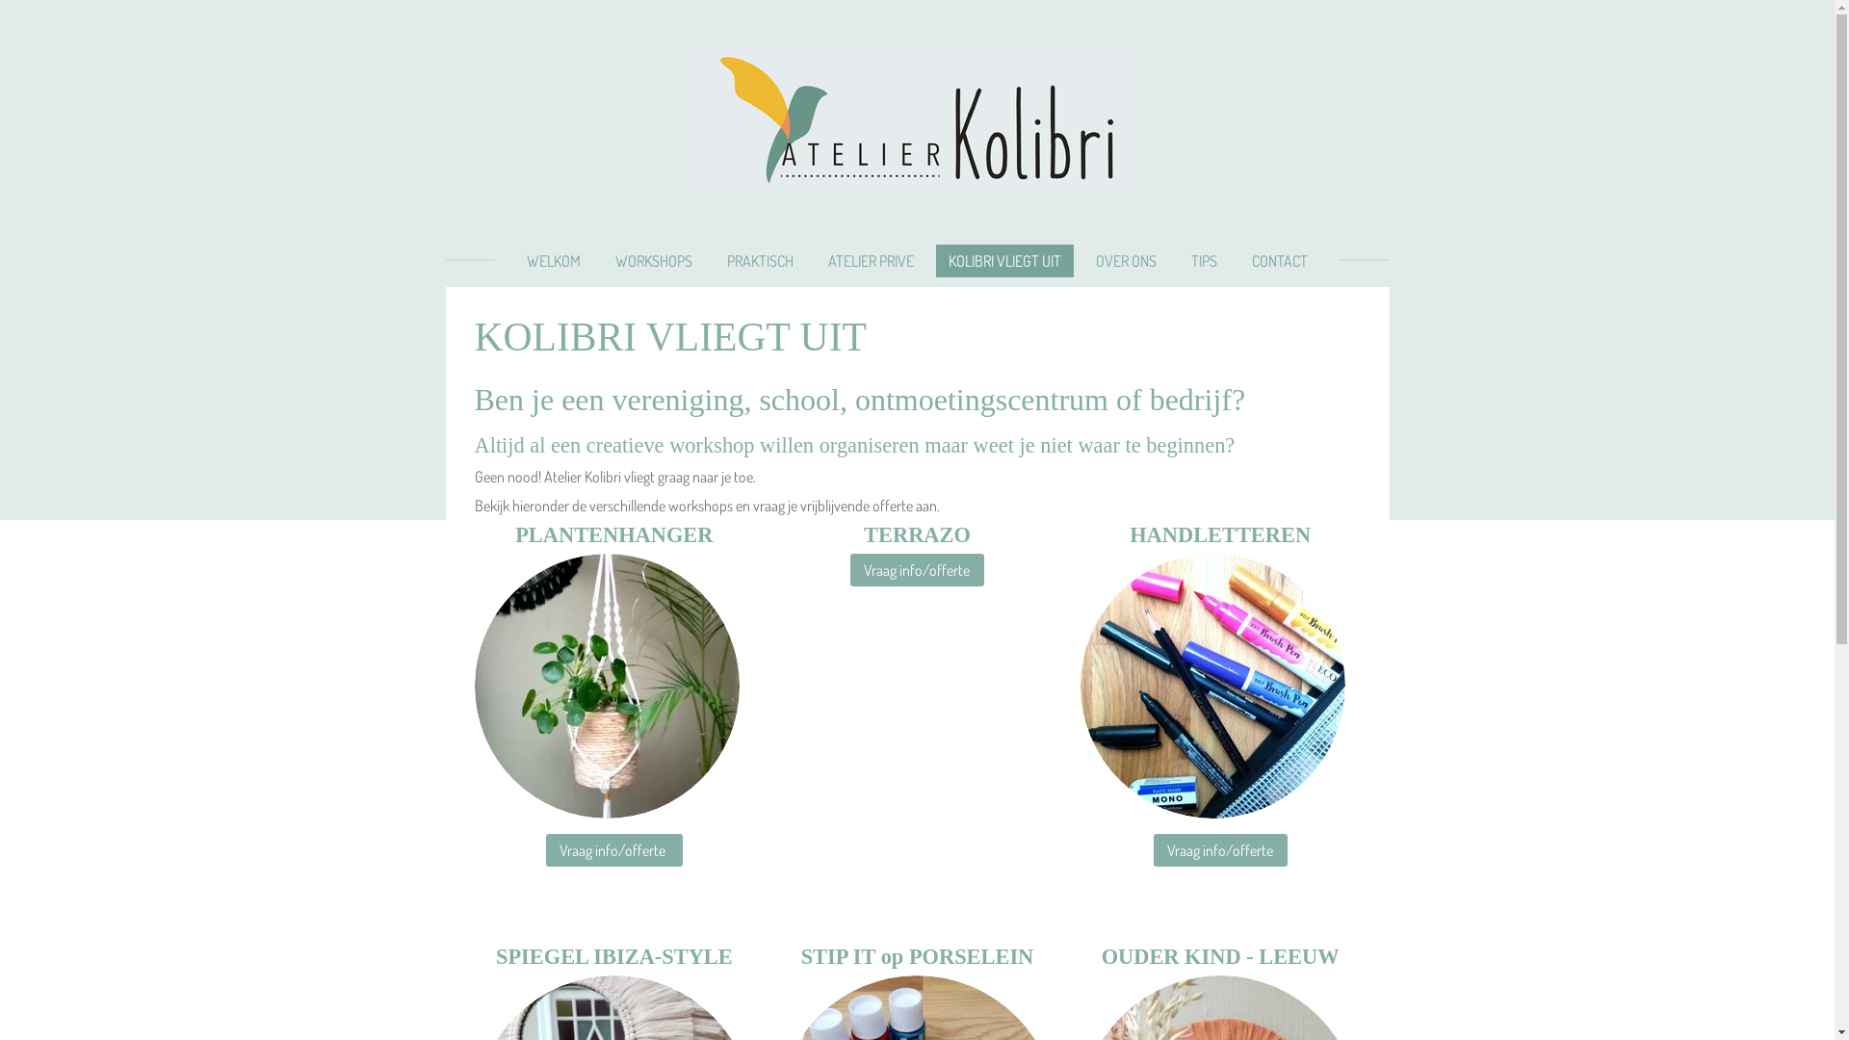 This screenshot has height=1040, width=1849. What do you see at coordinates (1127, 261) in the screenshot?
I see `OVER ONS` at bounding box center [1127, 261].